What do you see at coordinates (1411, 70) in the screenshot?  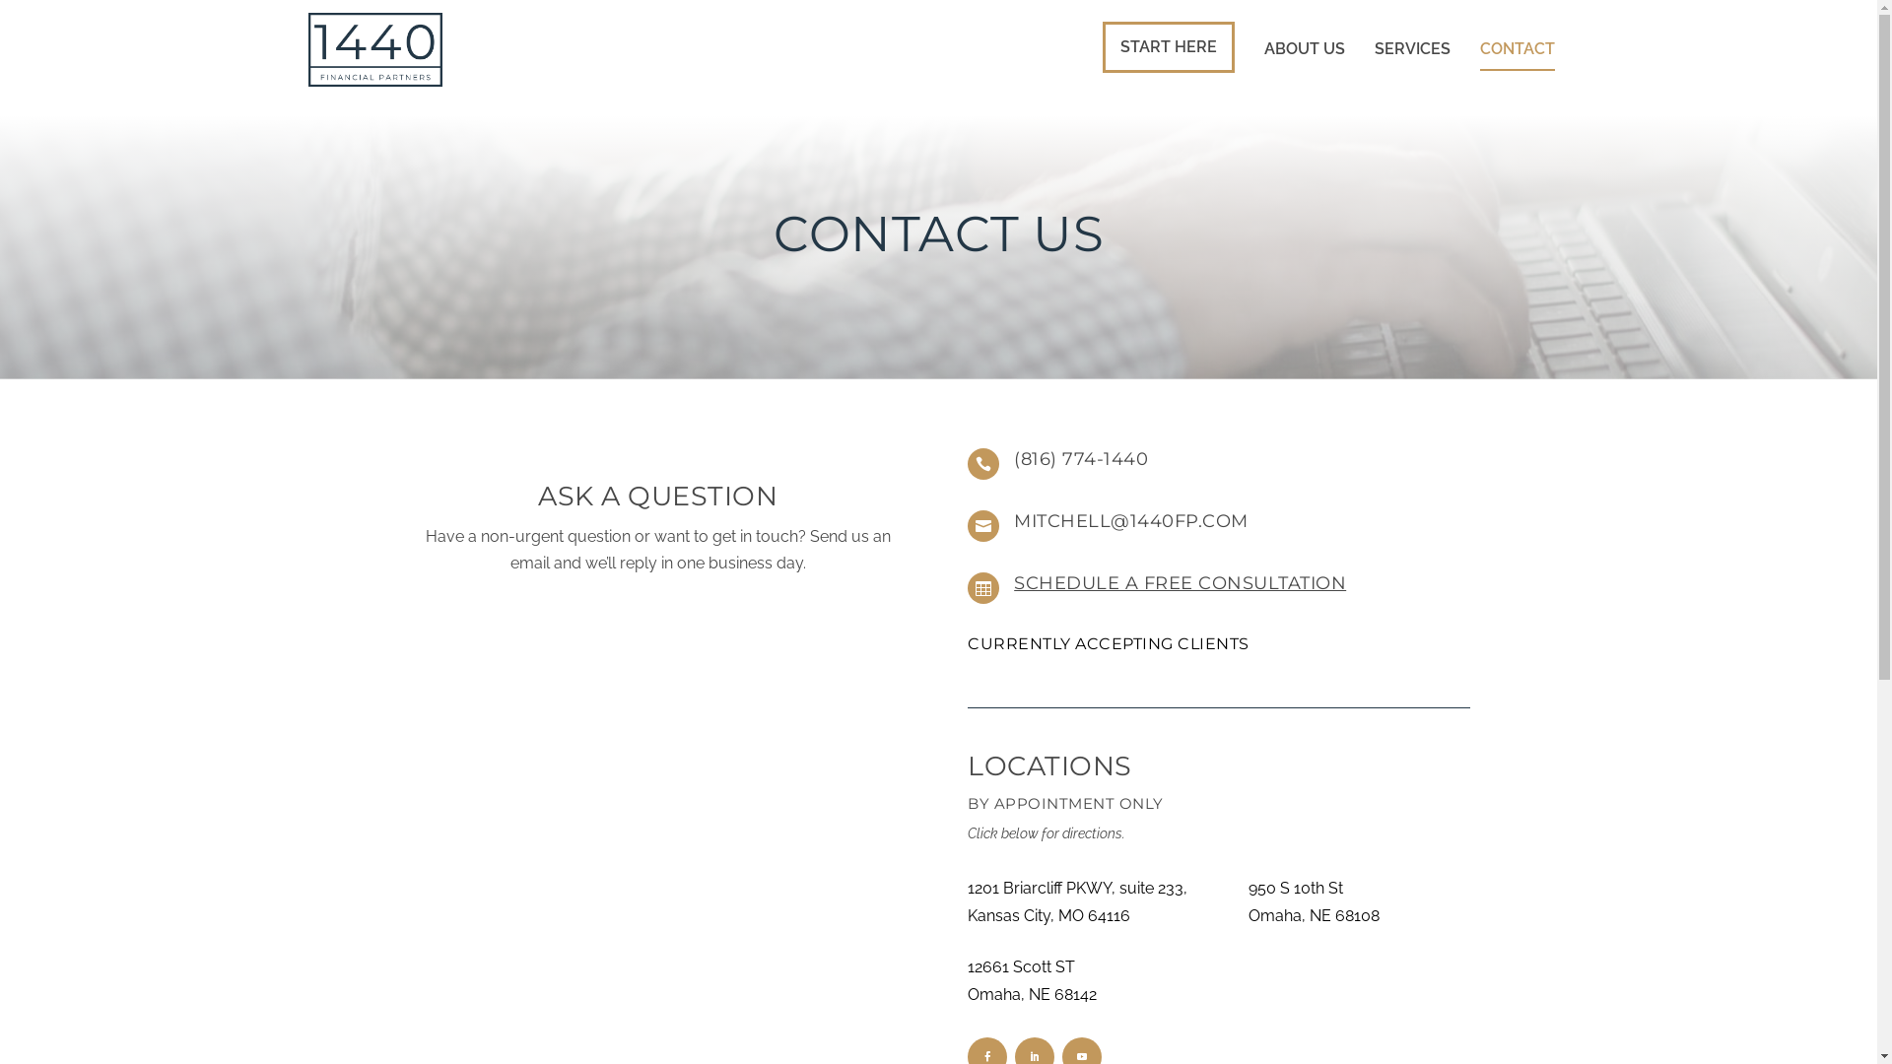 I see `SERVICES` at bounding box center [1411, 70].